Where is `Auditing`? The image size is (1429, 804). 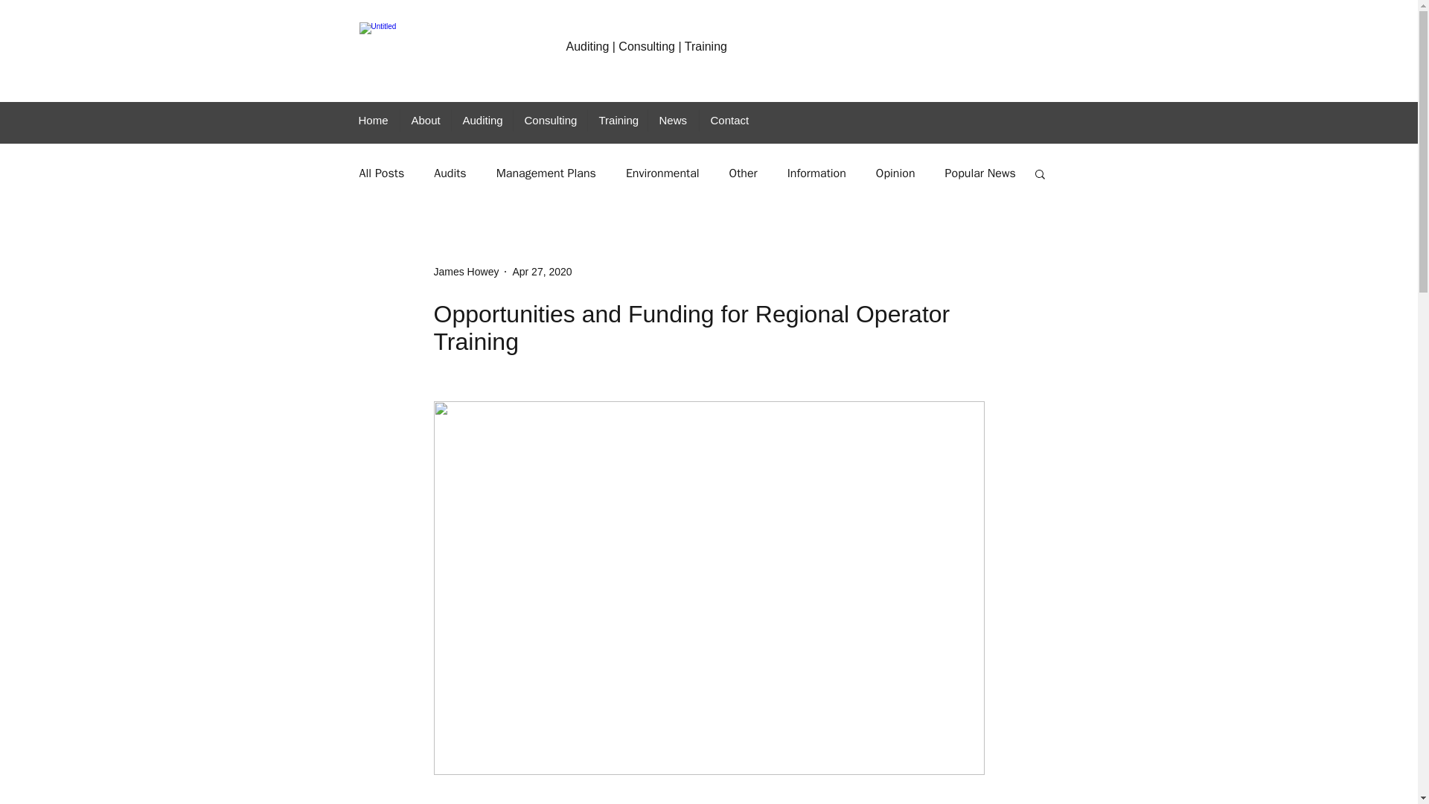
Auditing is located at coordinates (482, 121).